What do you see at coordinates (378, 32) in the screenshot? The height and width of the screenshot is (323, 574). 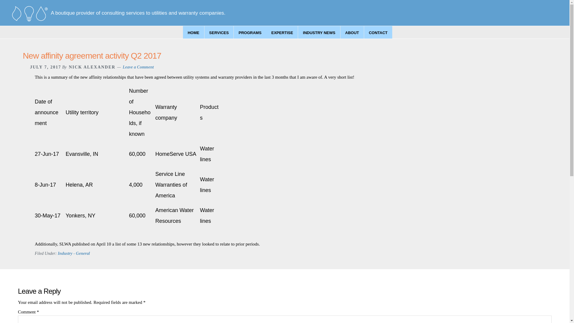 I see `CONTACT` at bounding box center [378, 32].